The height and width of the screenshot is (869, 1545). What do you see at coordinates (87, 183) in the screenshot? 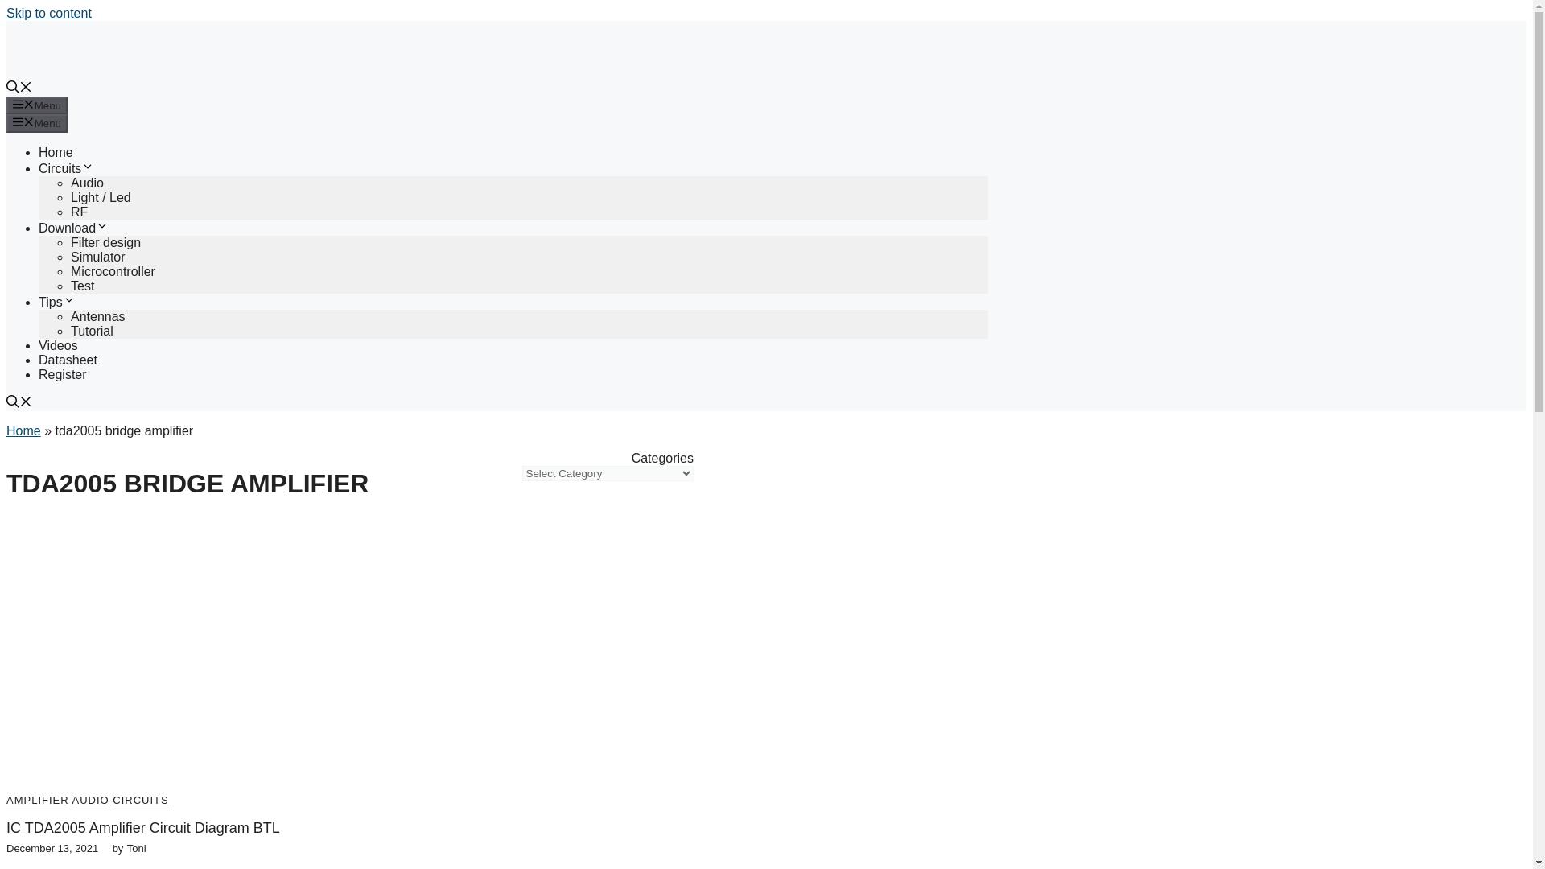
I see `Audio` at bounding box center [87, 183].